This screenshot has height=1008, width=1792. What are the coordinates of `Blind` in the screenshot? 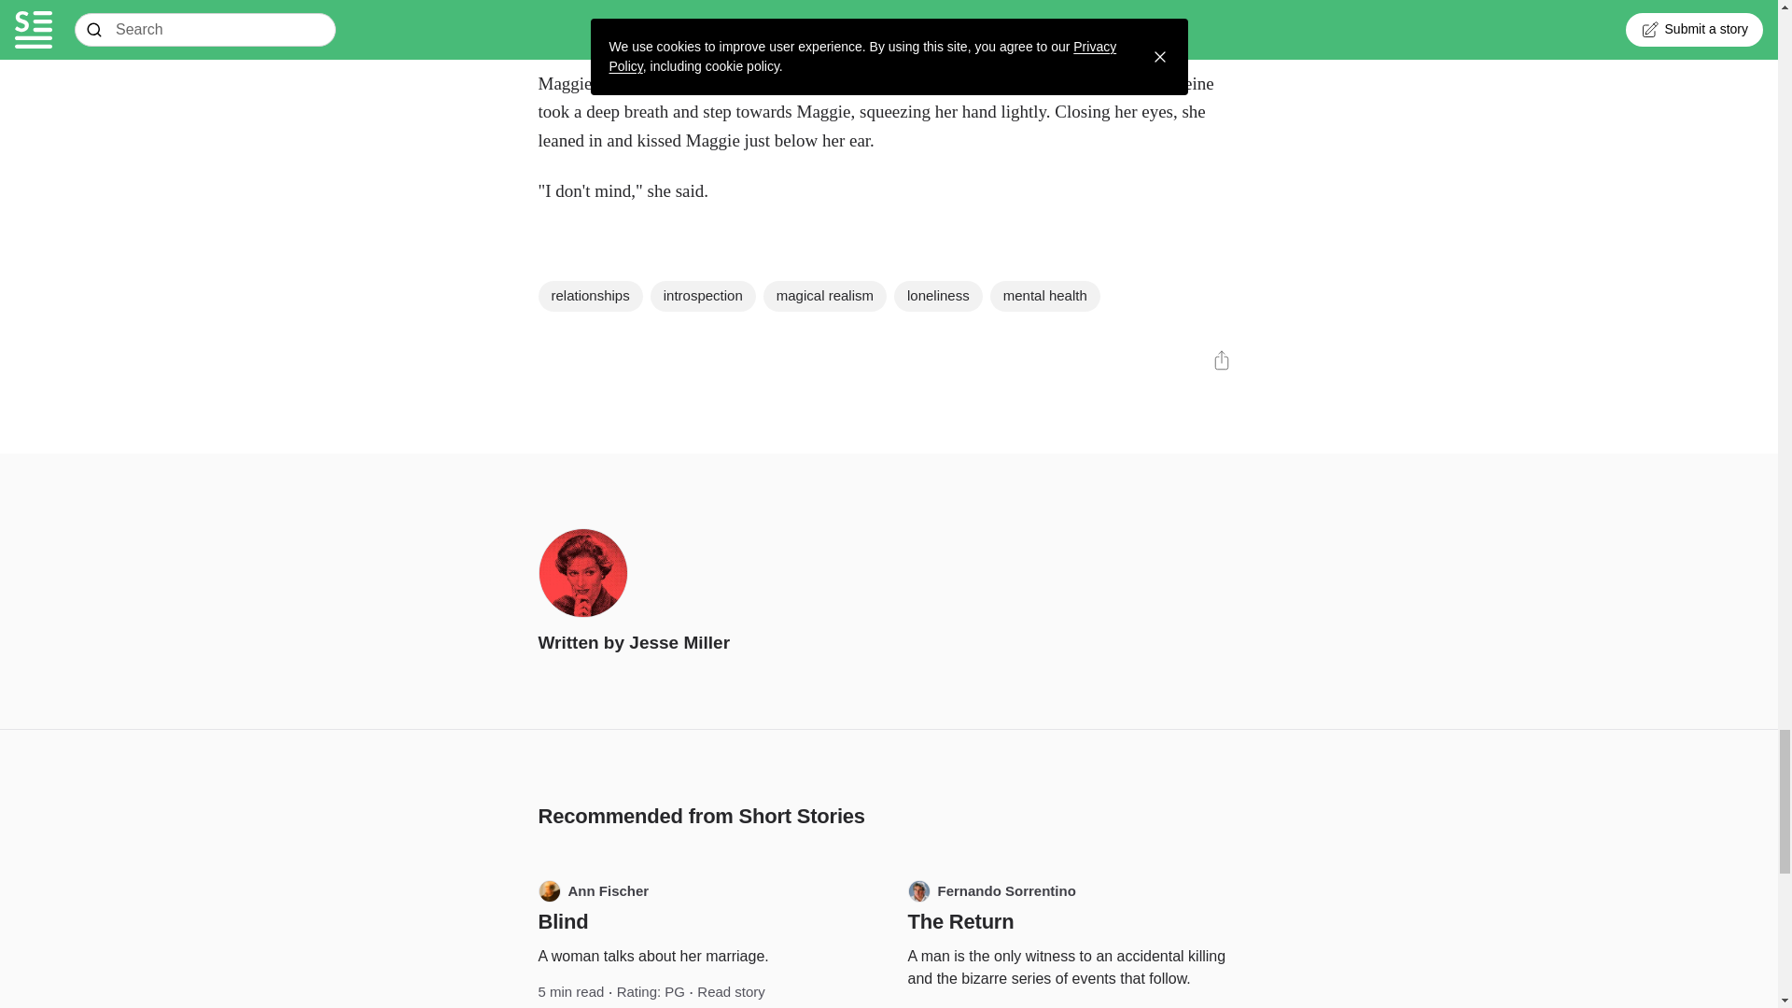 It's located at (562, 922).